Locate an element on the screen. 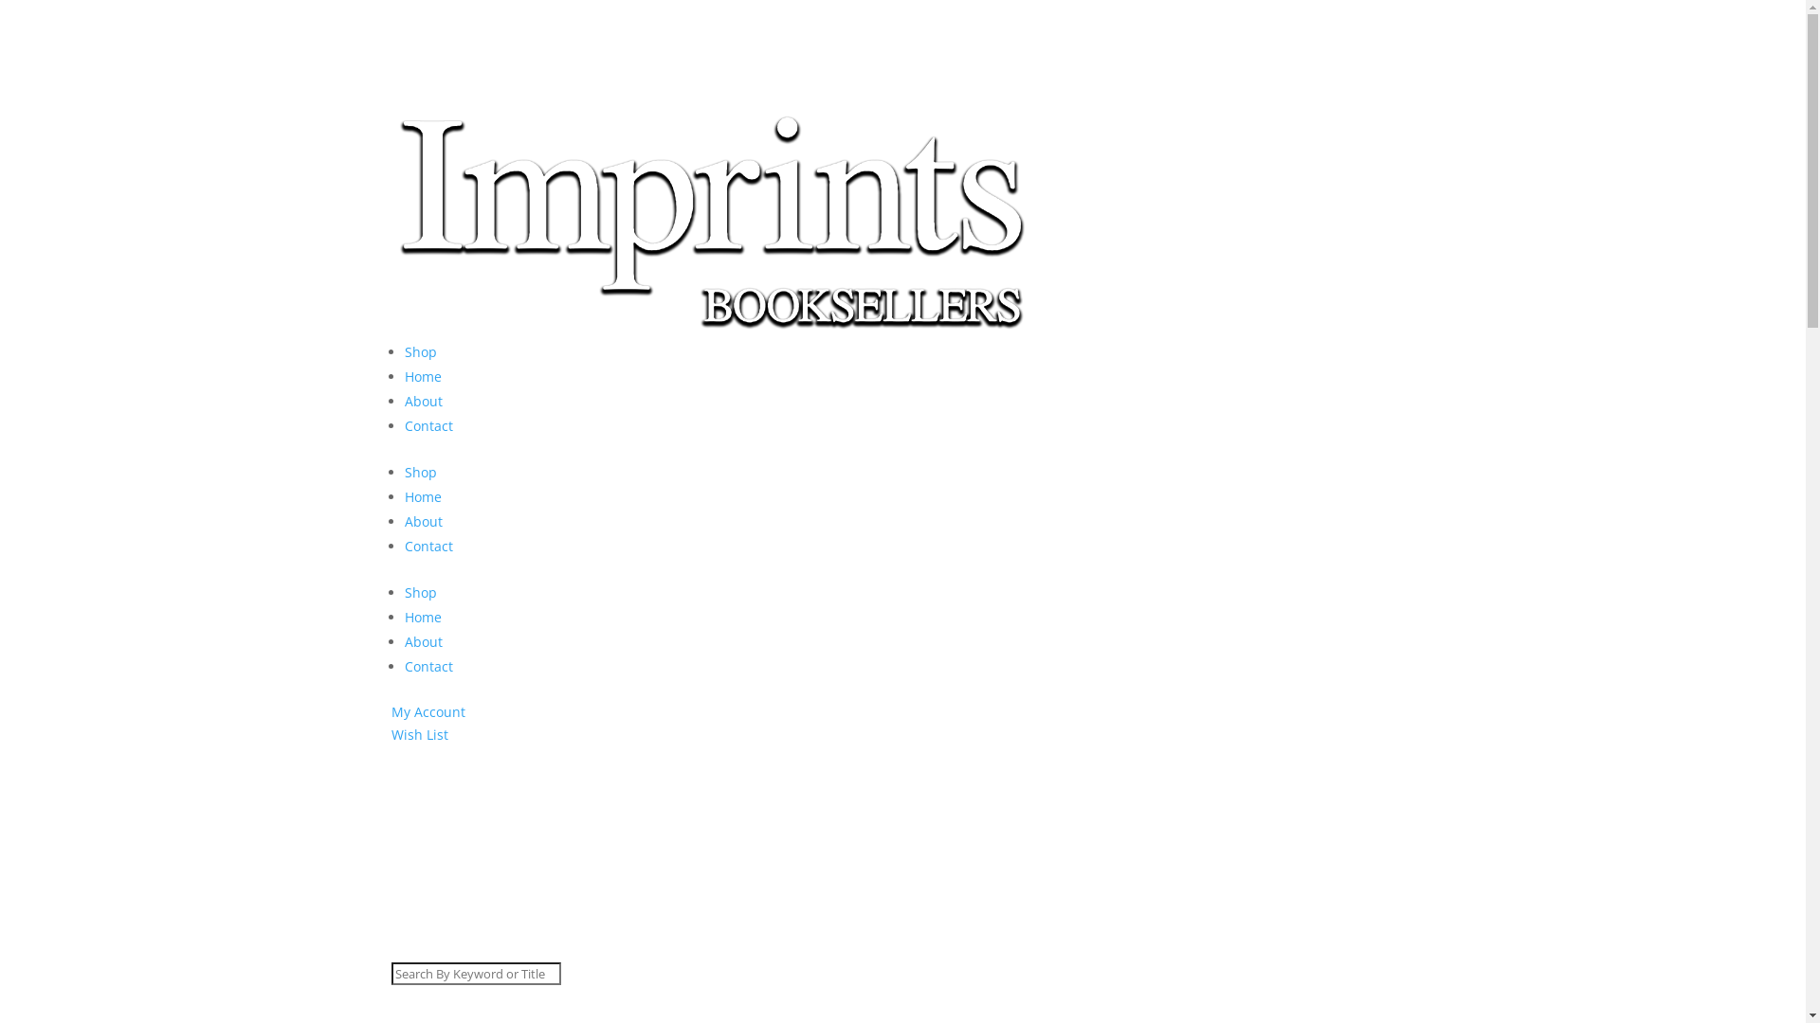  About is located at coordinates (423, 402).